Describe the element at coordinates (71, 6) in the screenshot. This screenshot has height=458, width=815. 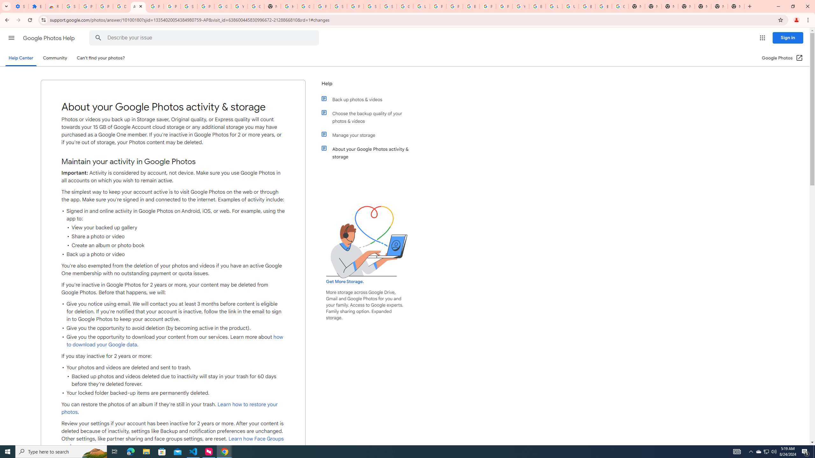
I see `Sign in - Google Accounts` at that location.